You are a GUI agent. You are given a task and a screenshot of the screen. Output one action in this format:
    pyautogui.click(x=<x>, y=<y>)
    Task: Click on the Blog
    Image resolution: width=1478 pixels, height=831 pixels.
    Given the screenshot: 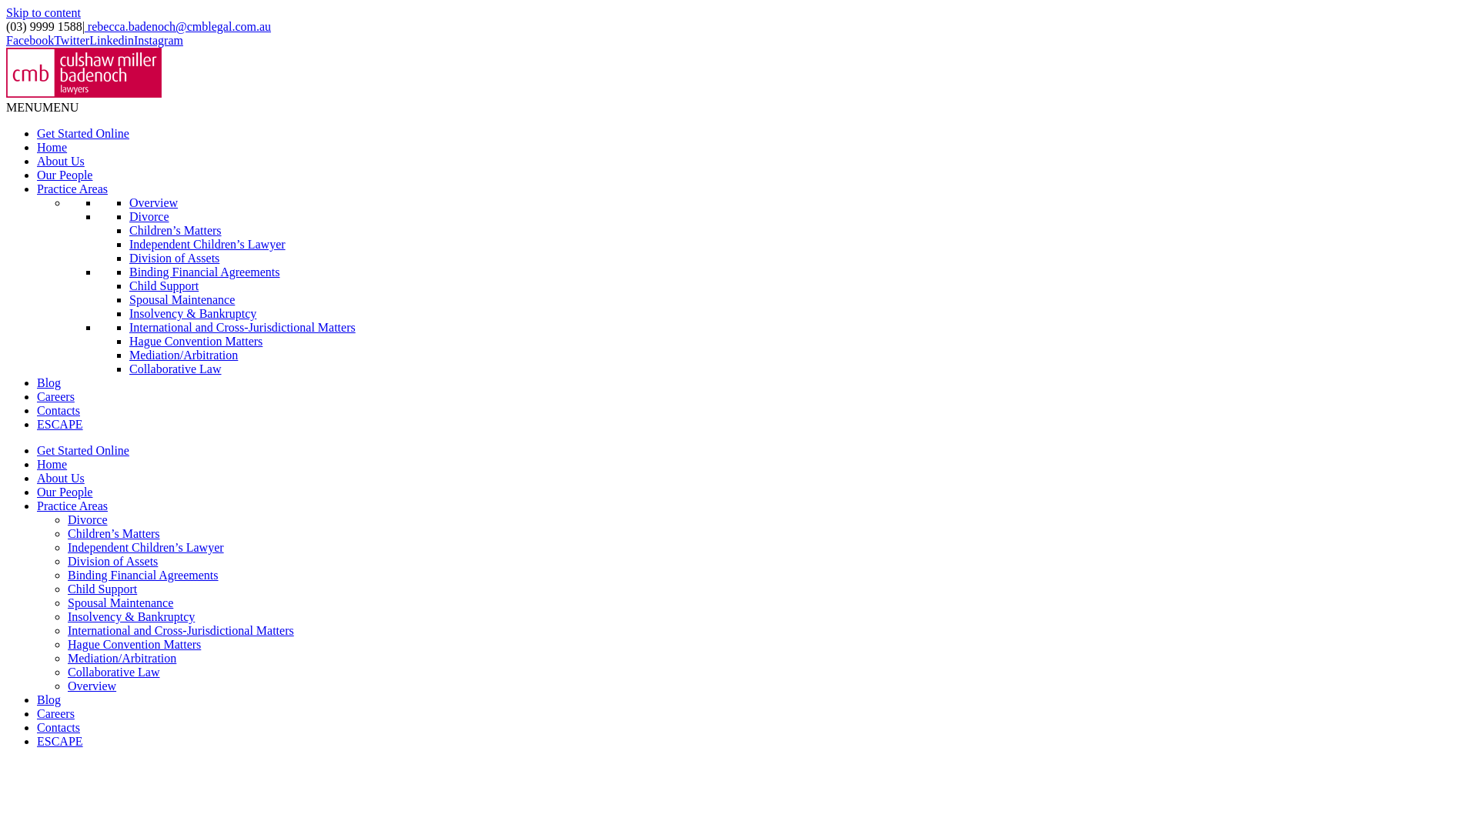 What is the action you would take?
    pyautogui.click(x=49, y=383)
    